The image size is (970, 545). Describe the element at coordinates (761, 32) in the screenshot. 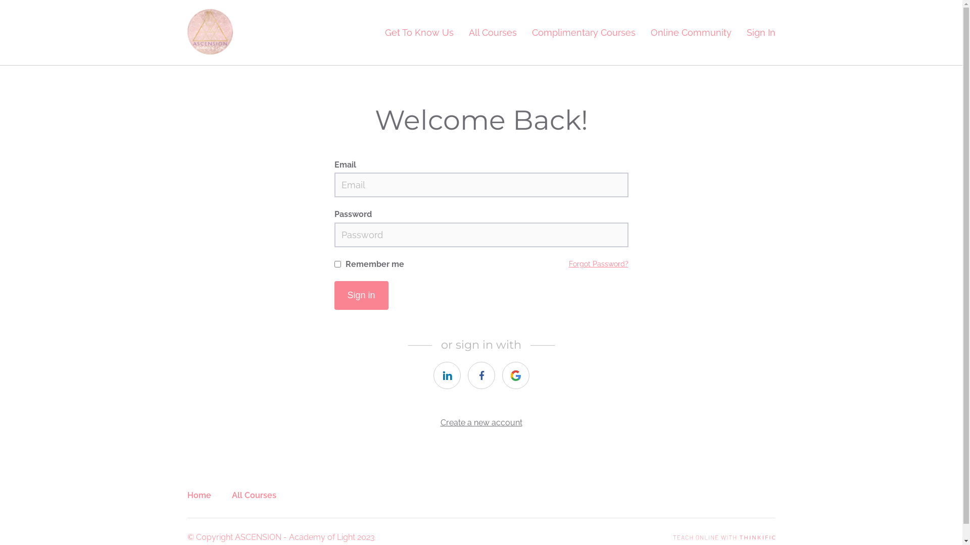

I see `Sign In` at that location.